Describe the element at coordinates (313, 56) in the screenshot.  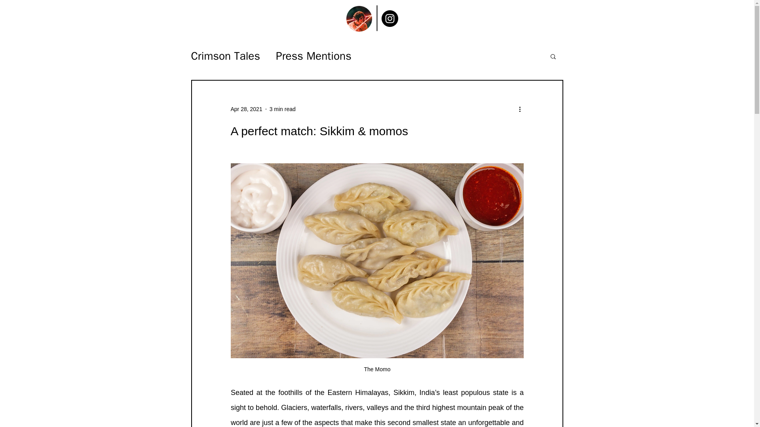
I see `Press Mentions` at that location.